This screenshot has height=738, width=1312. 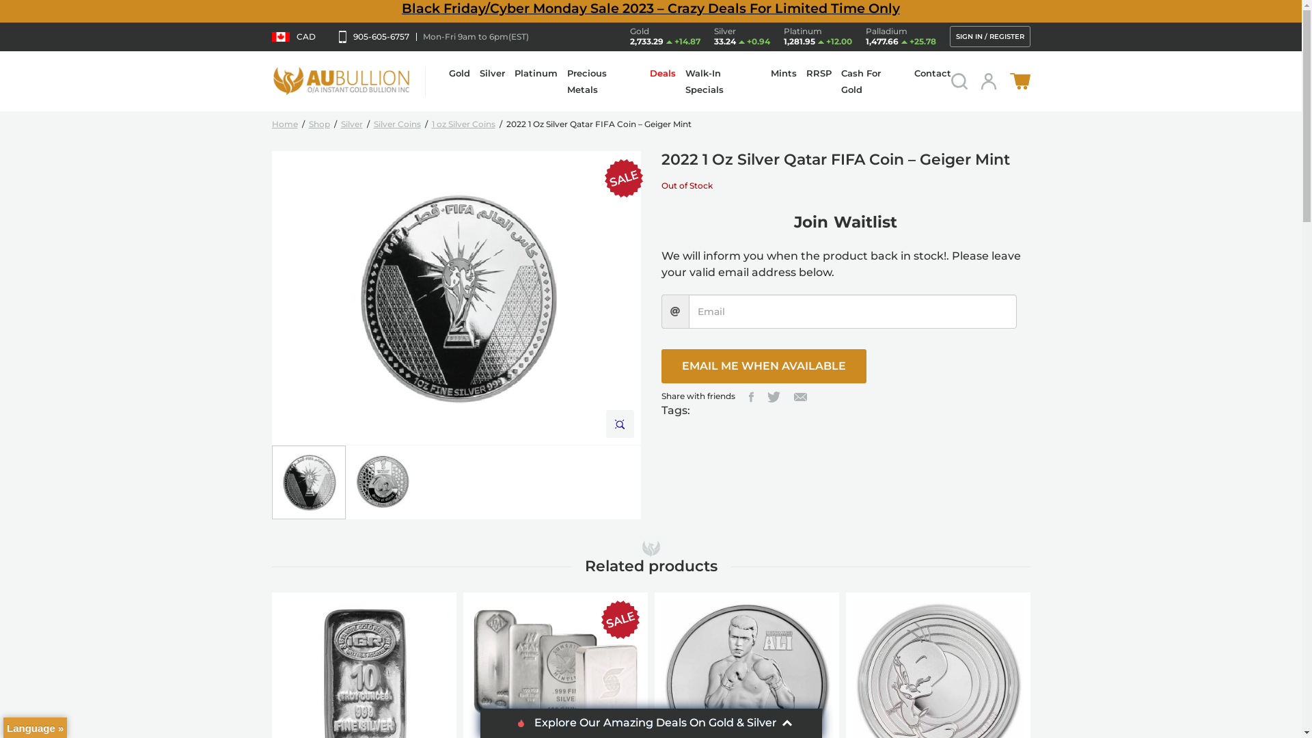 What do you see at coordinates (704, 81) in the screenshot?
I see `Walk-In Specials` at bounding box center [704, 81].